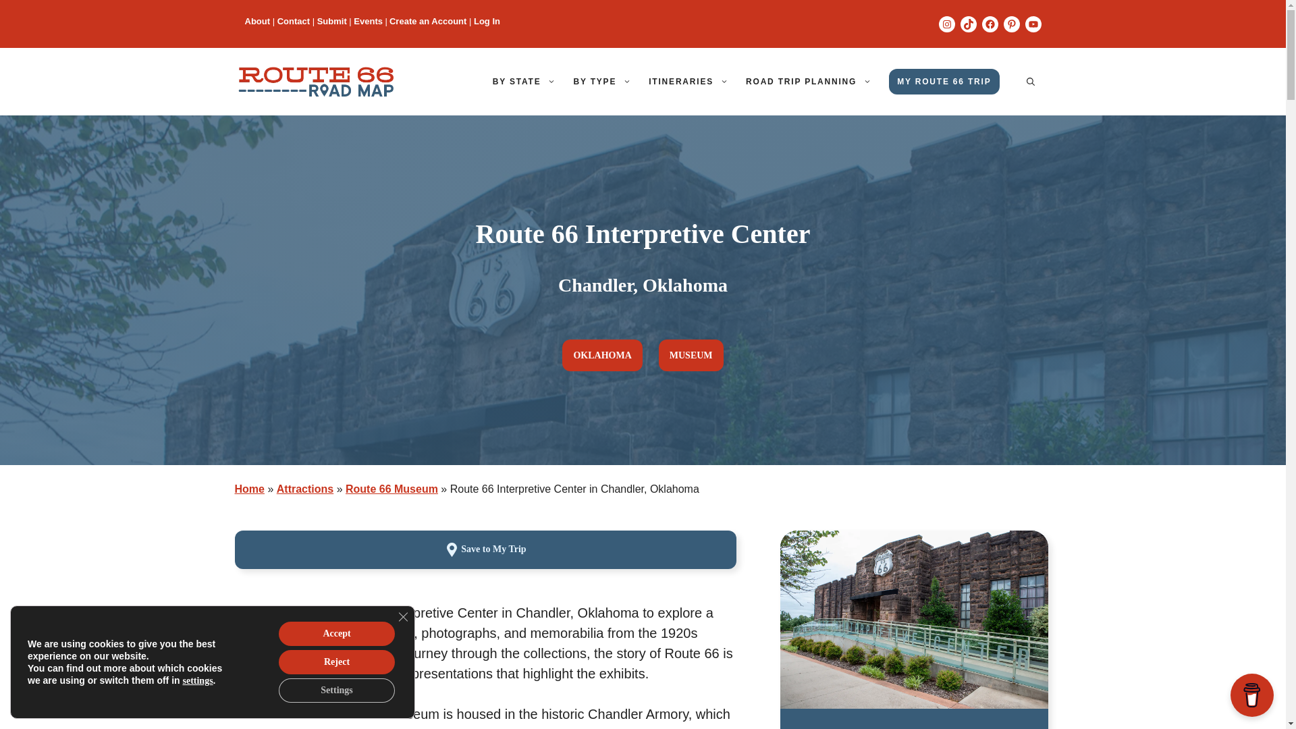  What do you see at coordinates (485, 545) in the screenshot?
I see `Bookmark This` at bounding box center [485, 545].